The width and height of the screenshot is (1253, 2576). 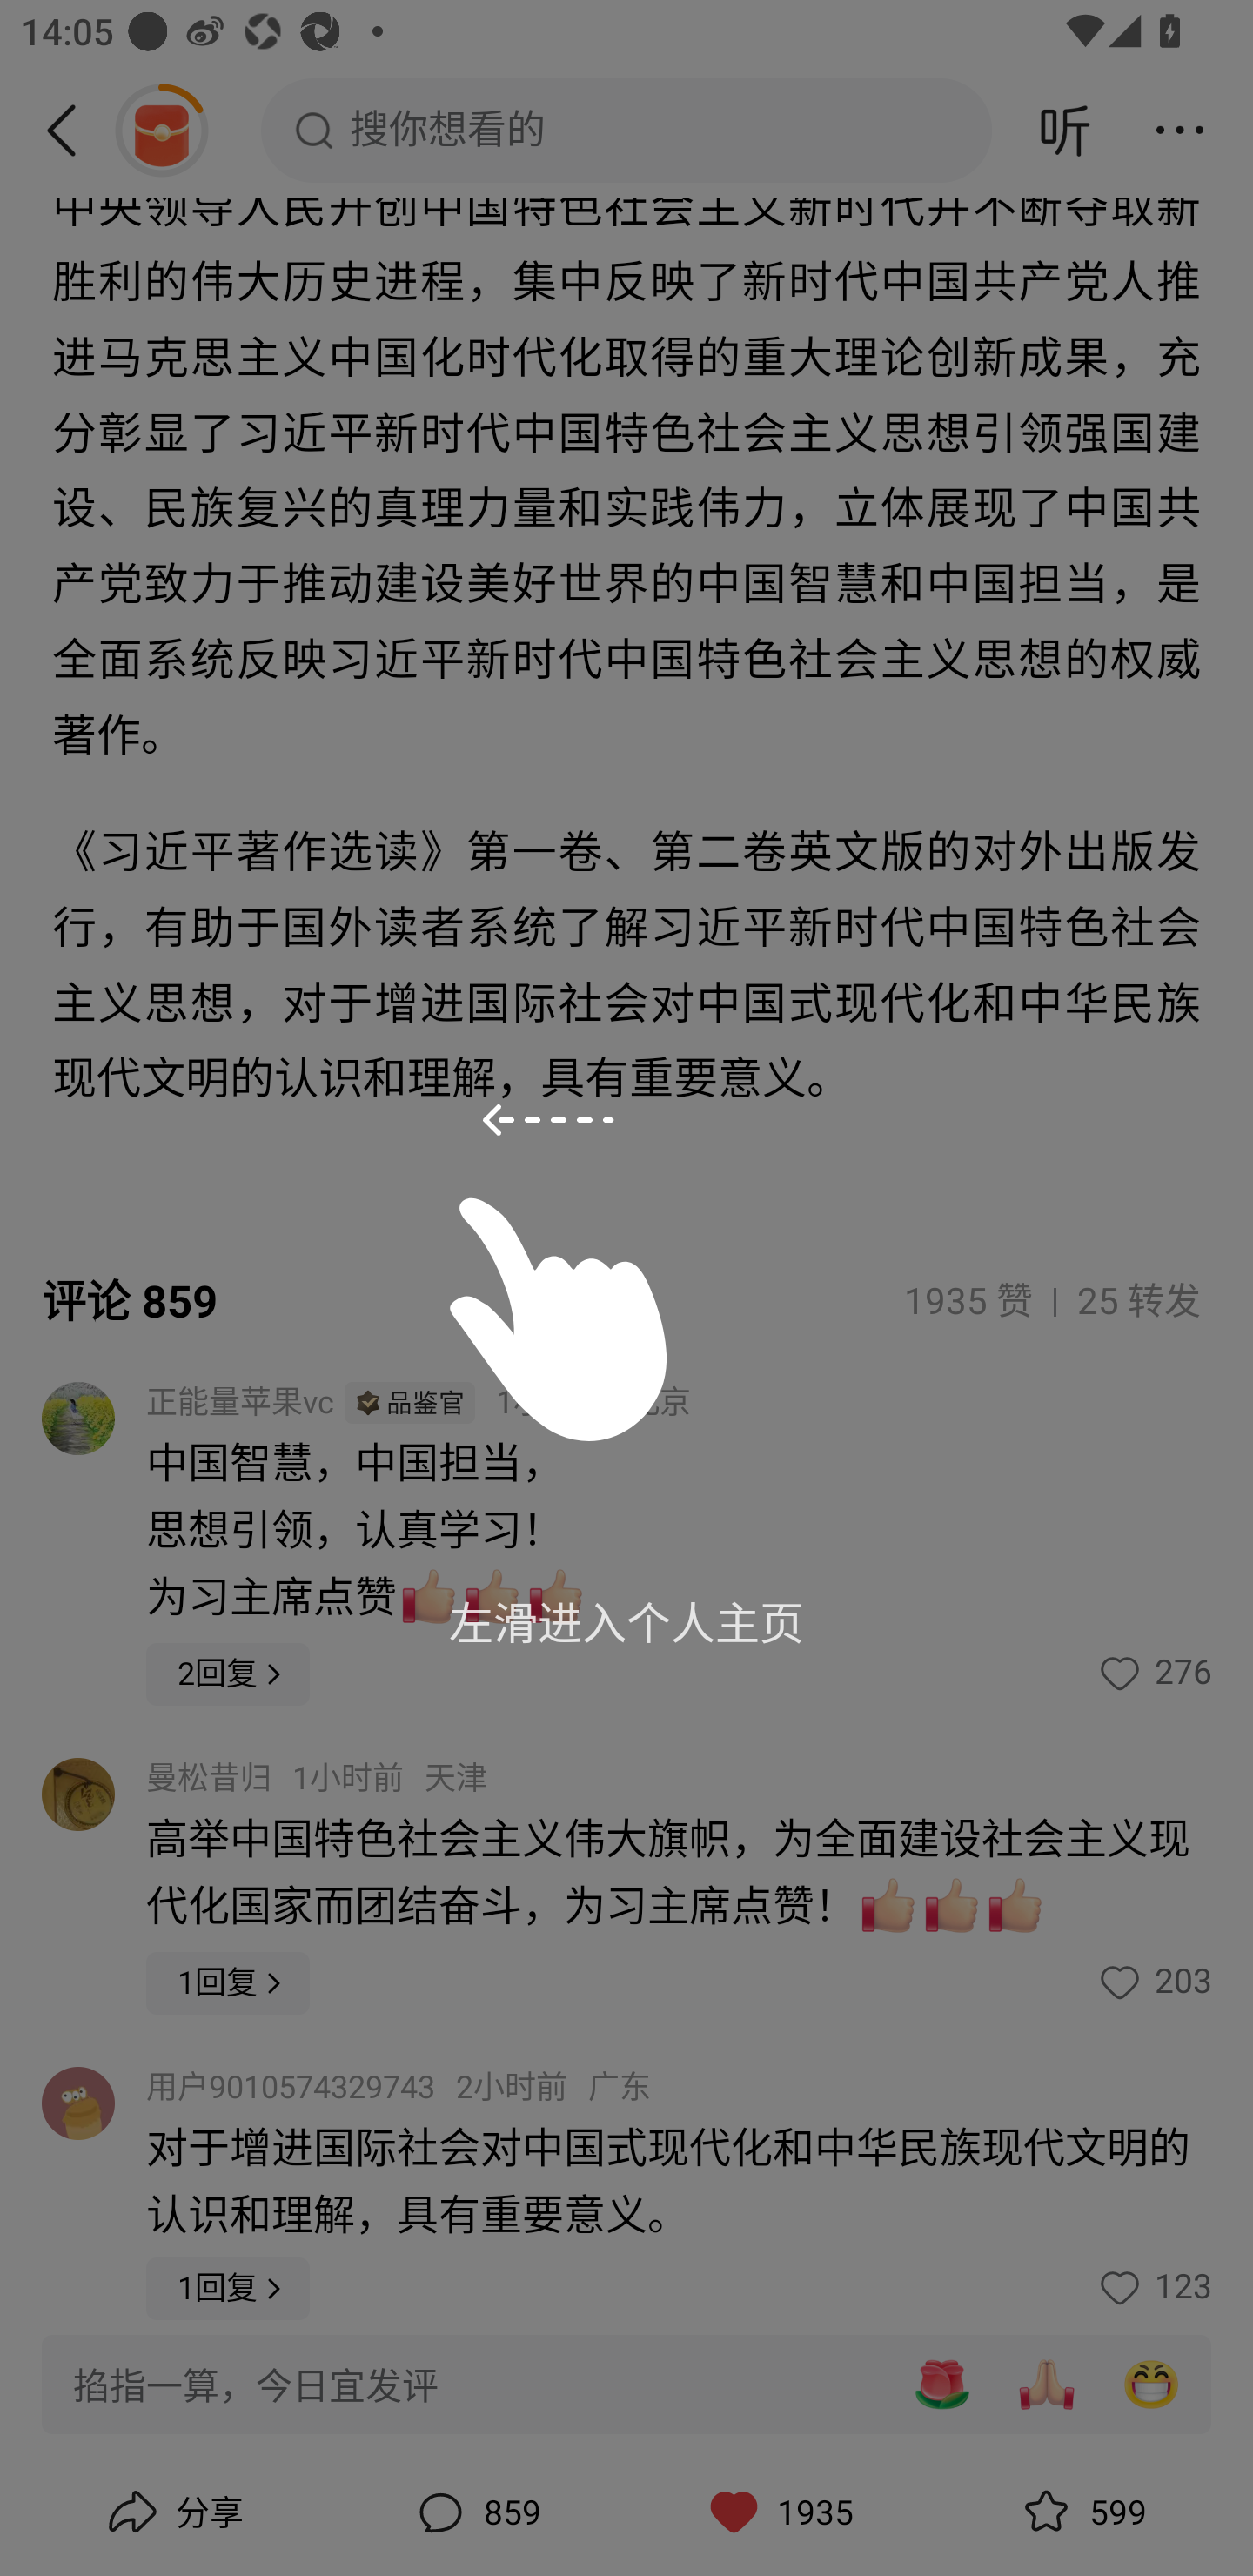 What do you see at coordinates (1151, 2385) in the screenshot?
I see `[呲牙]` at bounding box center [1151, 2385].